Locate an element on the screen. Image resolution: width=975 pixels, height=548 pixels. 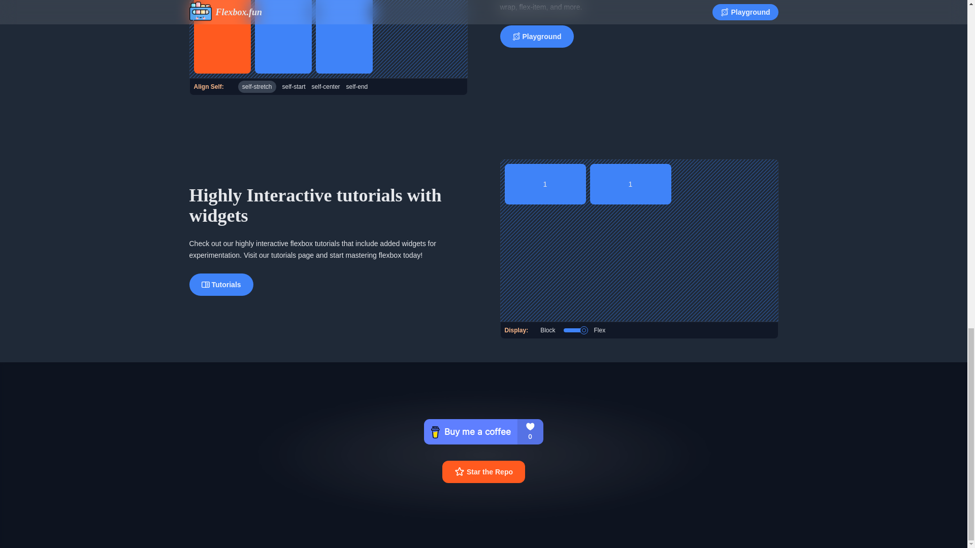
self-center is located at coordinates (326, 86).